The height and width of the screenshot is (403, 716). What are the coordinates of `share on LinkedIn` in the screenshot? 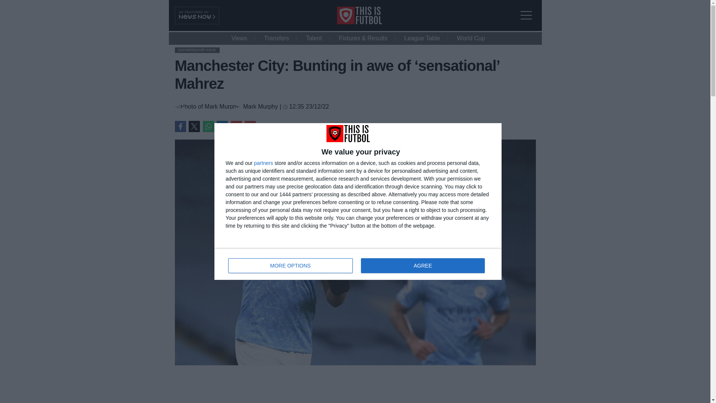 It's located at (276, 38).